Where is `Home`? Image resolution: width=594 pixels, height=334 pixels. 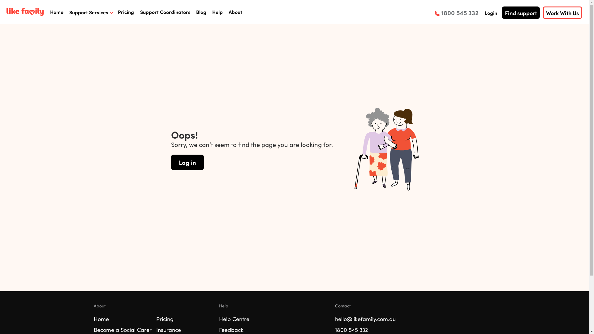
Home is located at coordinates (101, 319).